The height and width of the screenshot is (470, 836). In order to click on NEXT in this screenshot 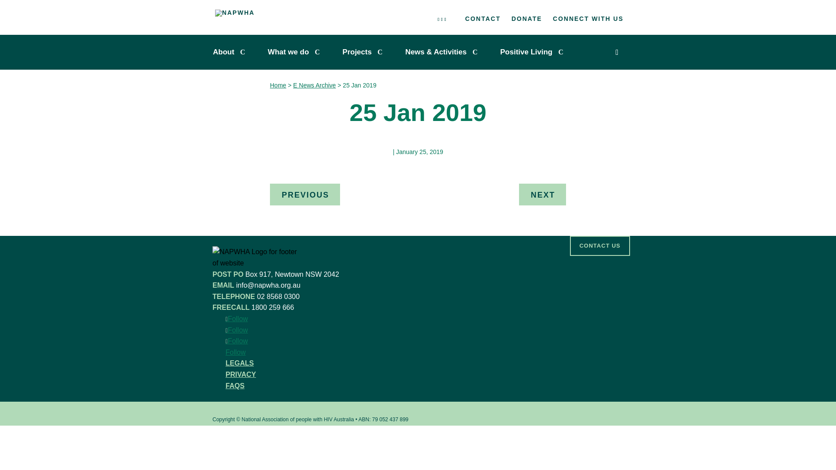, I will do `click(543, 195)`.